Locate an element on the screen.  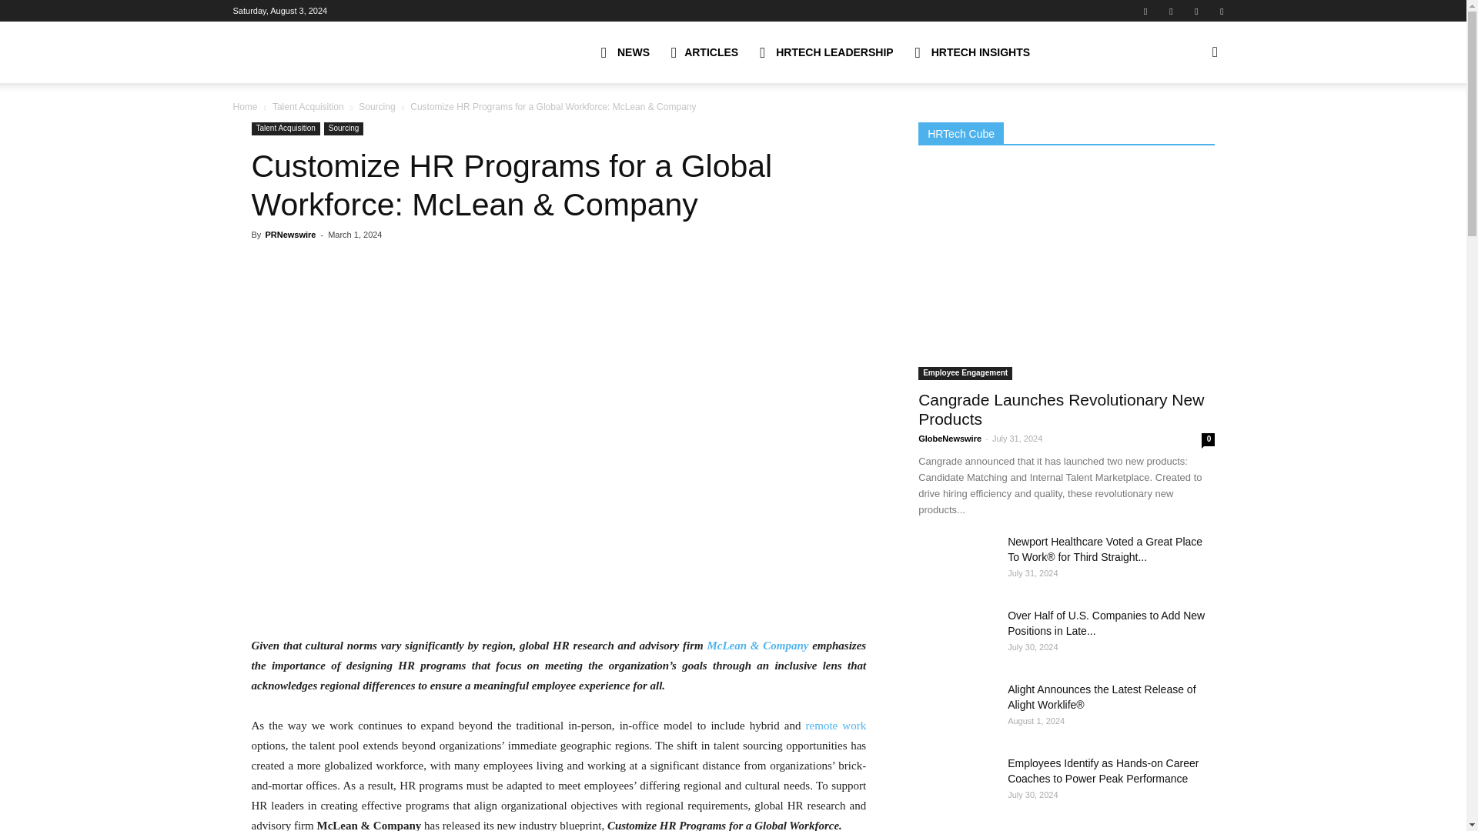
Twitter is located at coordinates (1221, 11).